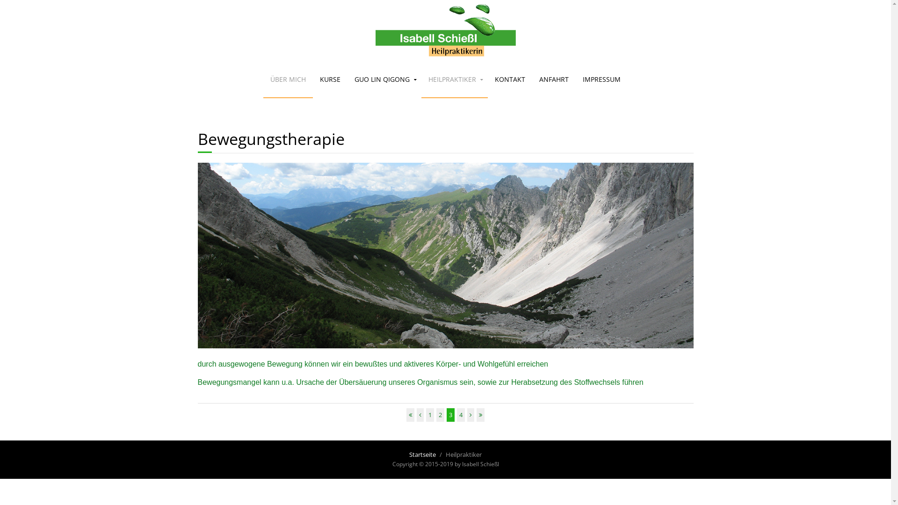  Describe the element at coordinates (601, 79) in the screenshot. I see `IMPRESSUM` at that location.